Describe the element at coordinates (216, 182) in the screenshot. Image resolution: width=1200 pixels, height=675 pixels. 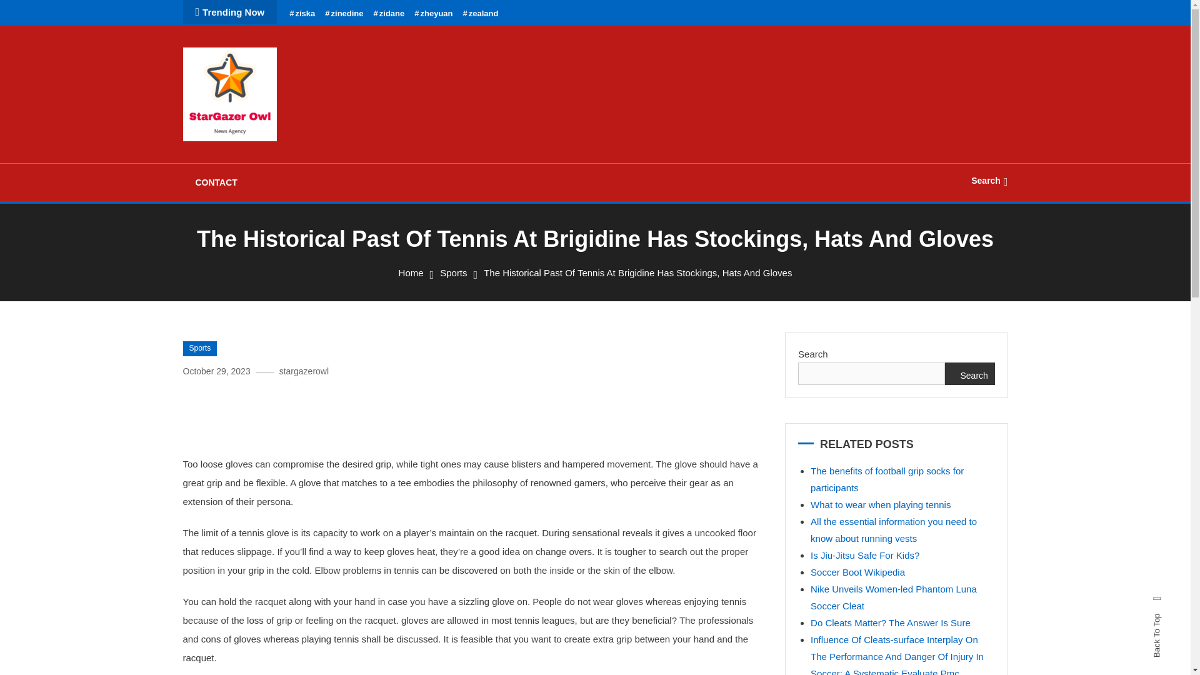
I see `CONTACT` at that location.